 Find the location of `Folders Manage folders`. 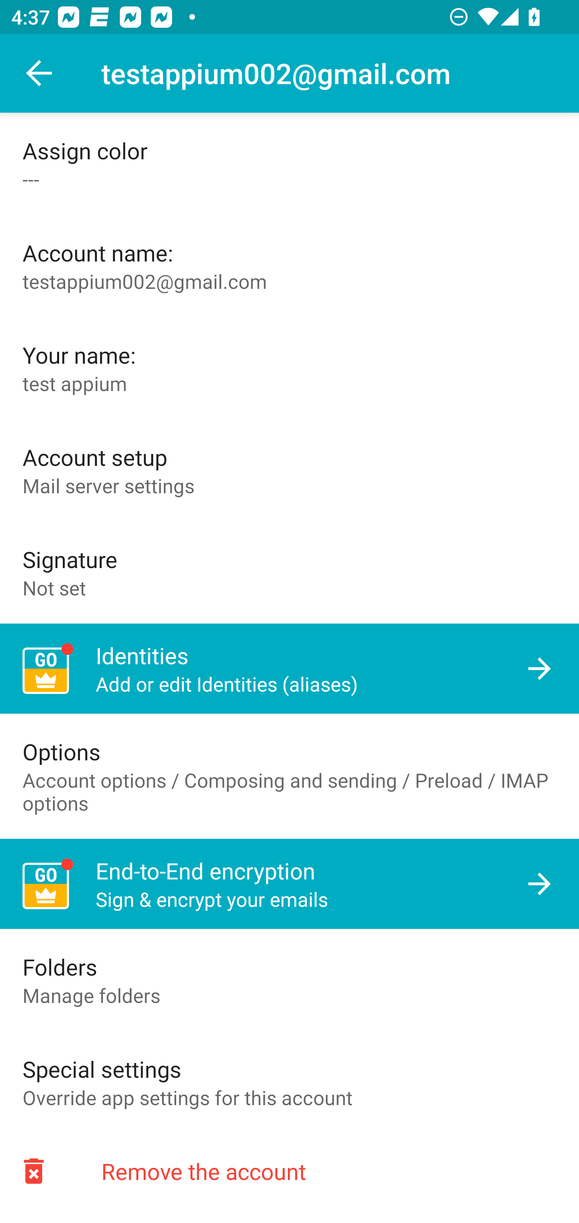

Folders Manage folders is located at coordinates (289, 980).